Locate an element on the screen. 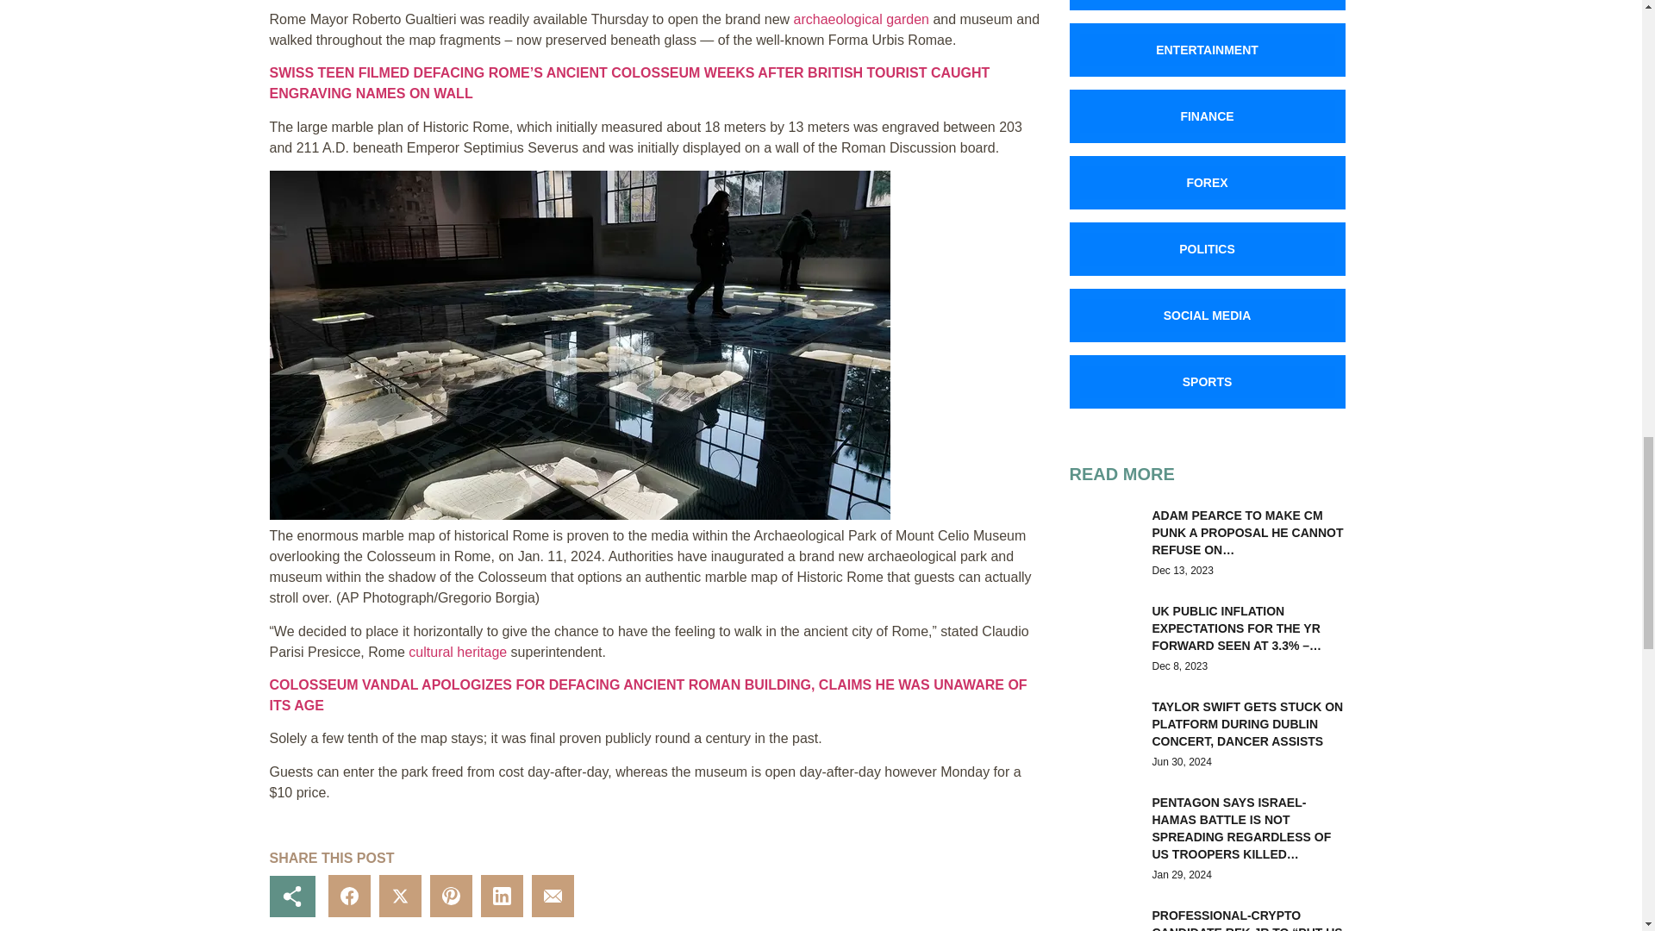  archaeological garden is located at coordinates (861, 19).